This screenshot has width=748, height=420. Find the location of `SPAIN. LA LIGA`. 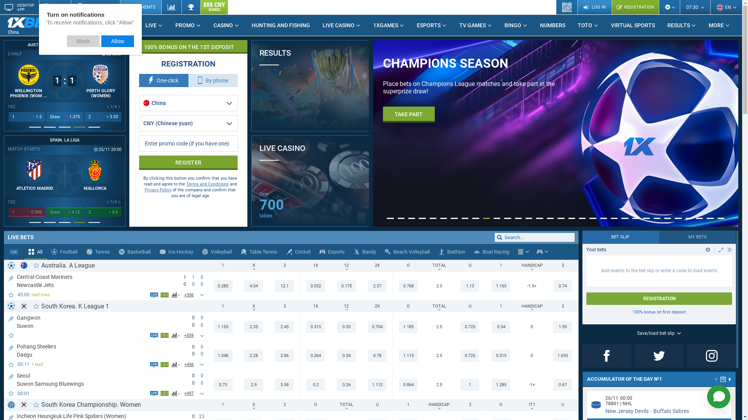

SPAIN. LA LIGA is located at coordinates (65, 140).